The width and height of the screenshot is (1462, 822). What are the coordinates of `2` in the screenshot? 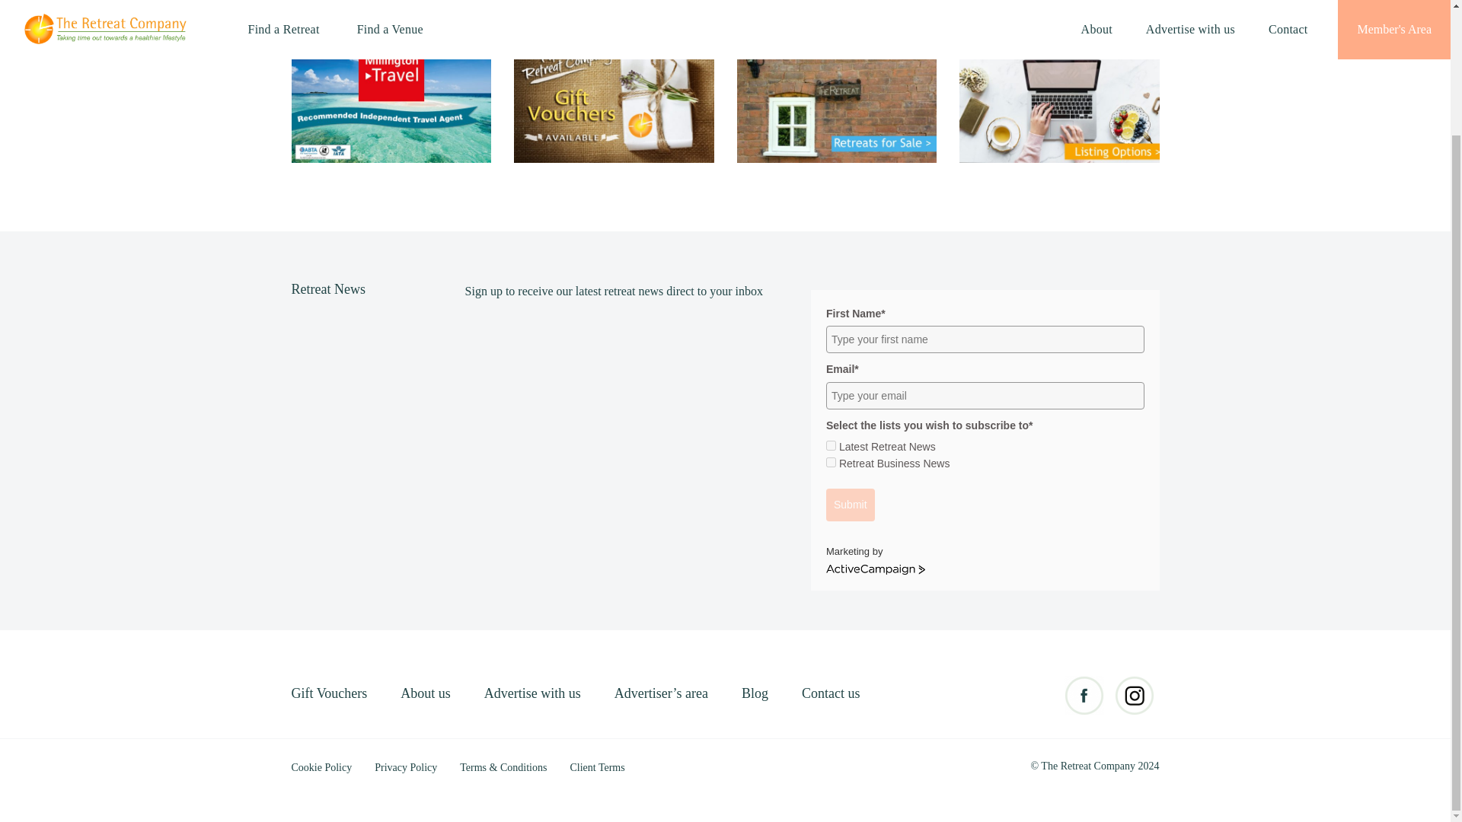 It's located at (831, 444).